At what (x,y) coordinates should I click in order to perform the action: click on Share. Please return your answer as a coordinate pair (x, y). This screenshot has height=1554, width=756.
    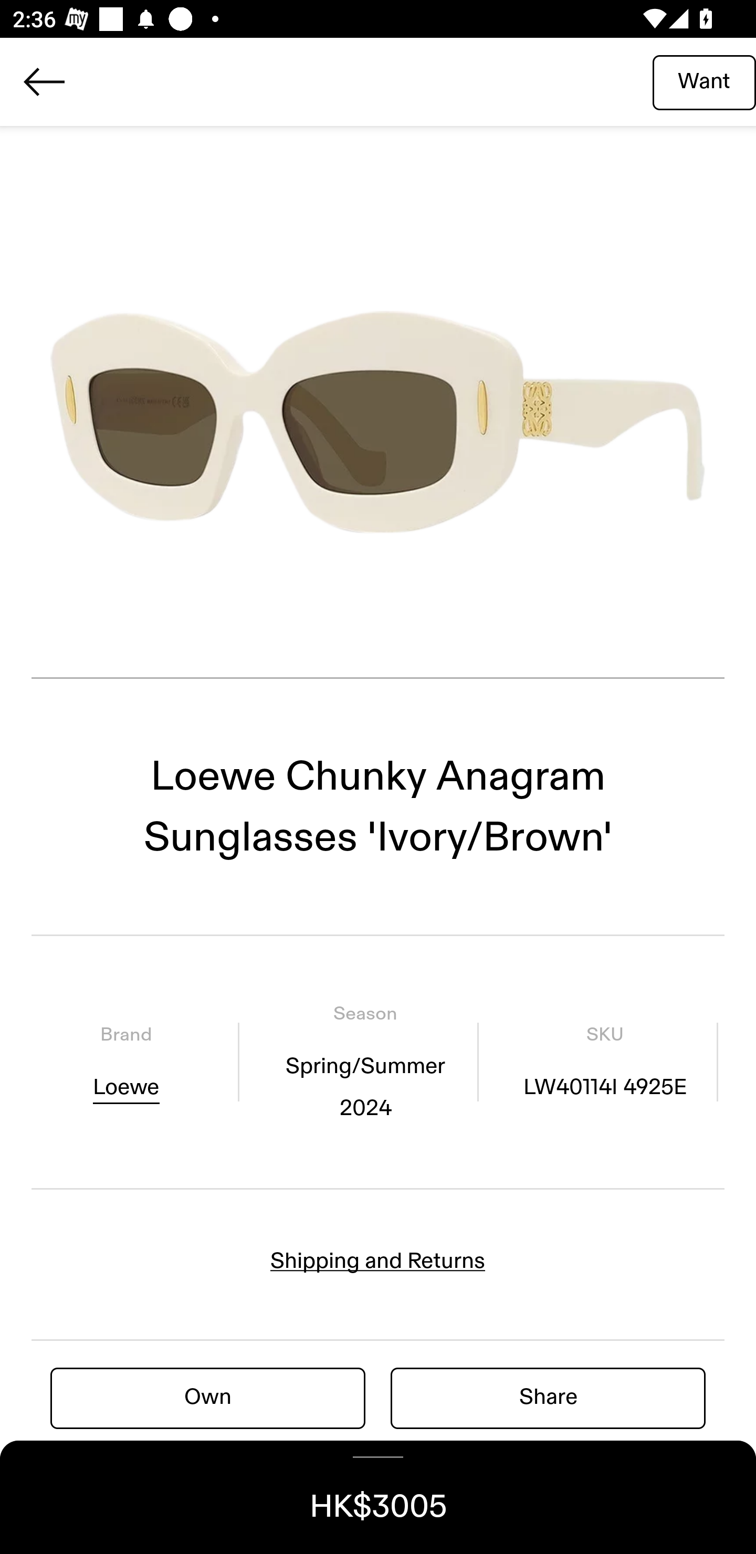
    Looking at the image, I should click on (548, 1398).